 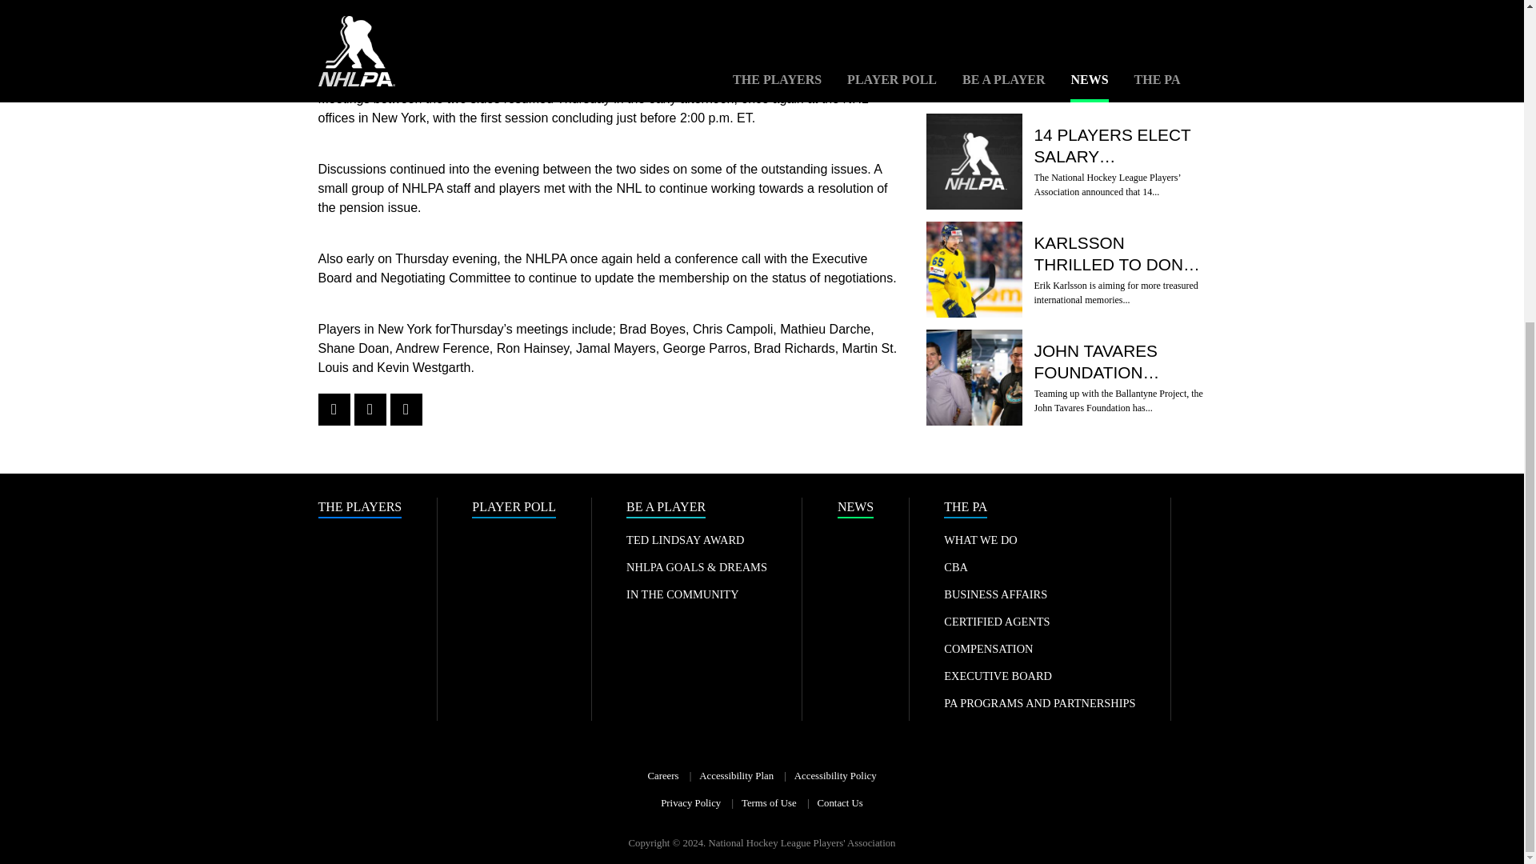 What do you see at coordinates (369, 410) in the screenshot?
I see `Share to Twitter` at bounding box center [369, 410].